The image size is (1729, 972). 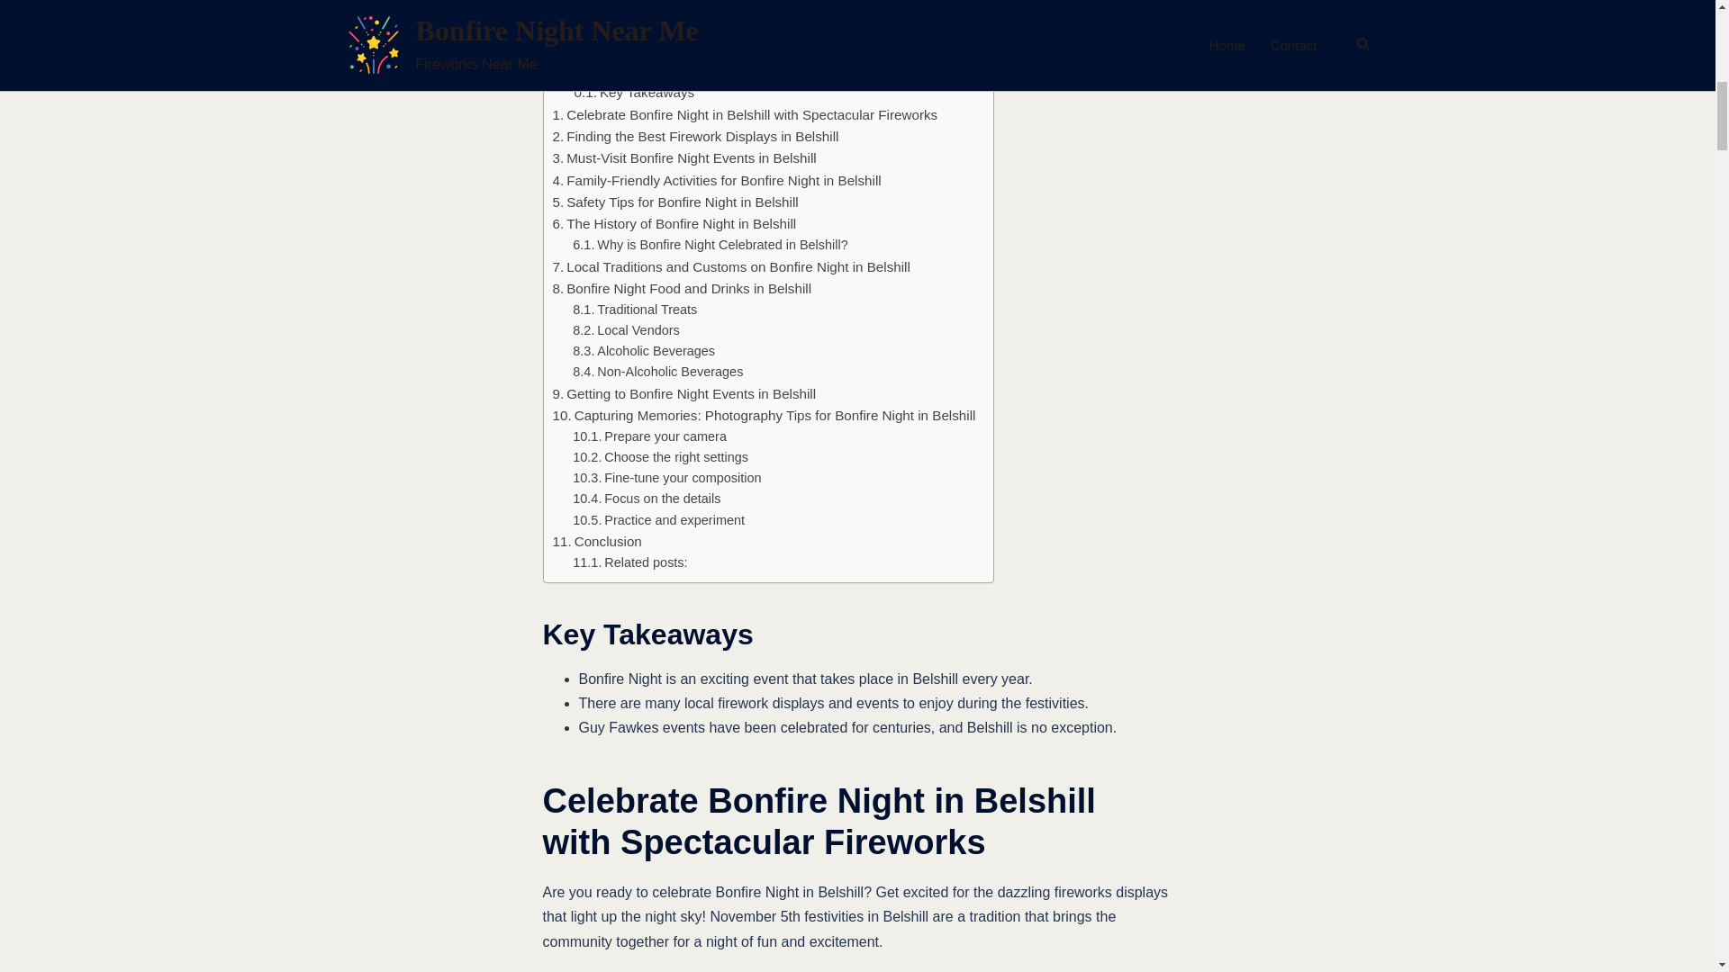 What do you see at coordinates (684, 394) in the screenshot?
I see `Getting to Bonfire Night Events in Belshill` at bounding box center [684, 394].